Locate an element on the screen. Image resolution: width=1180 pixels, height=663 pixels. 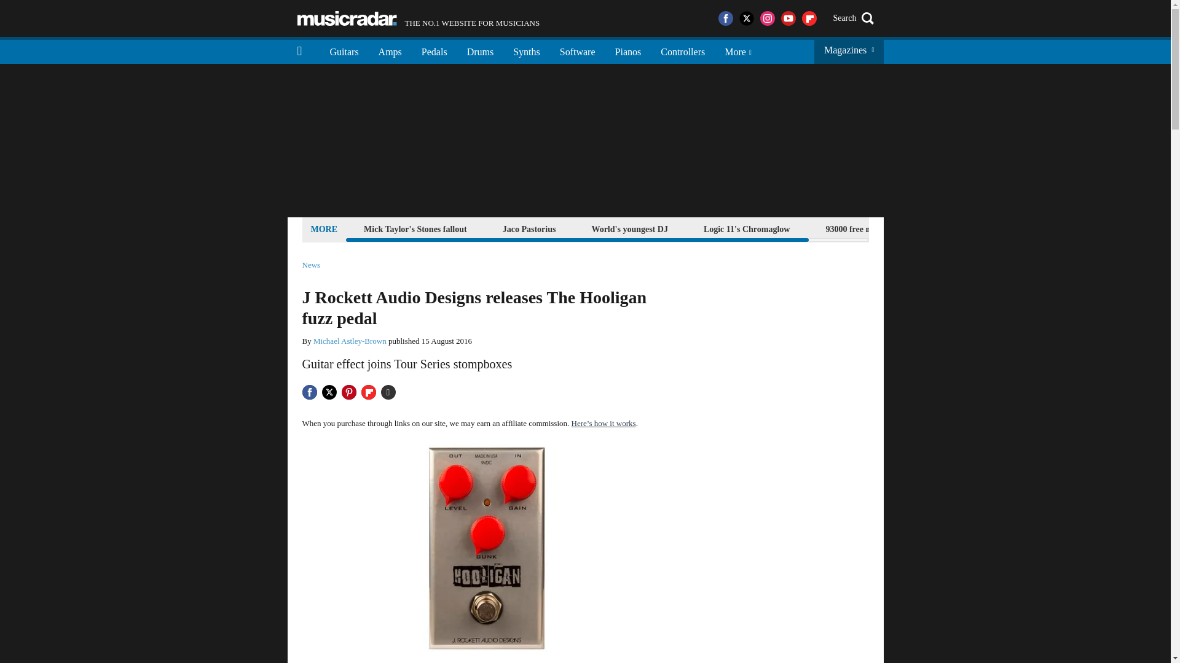
Amps is located at coordinates (390, 50).